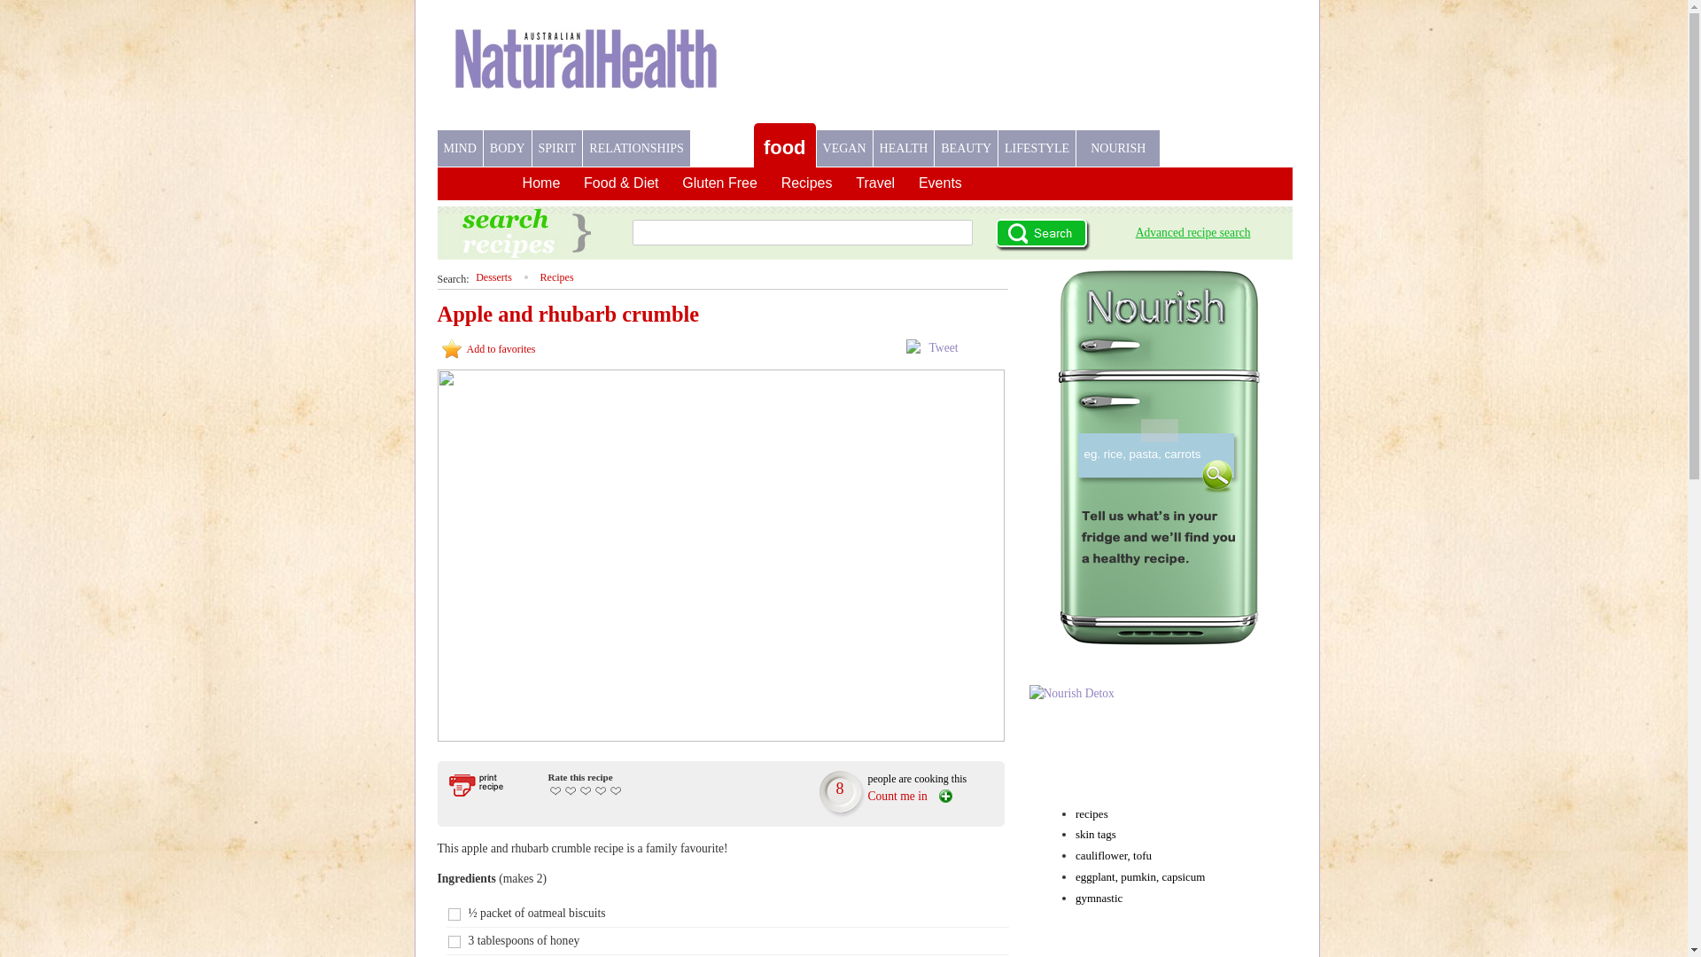 The height and width of the screenshot is (957, 1701). I want to click on eggplant, pumkin, capsicum, so click(1141, 877).